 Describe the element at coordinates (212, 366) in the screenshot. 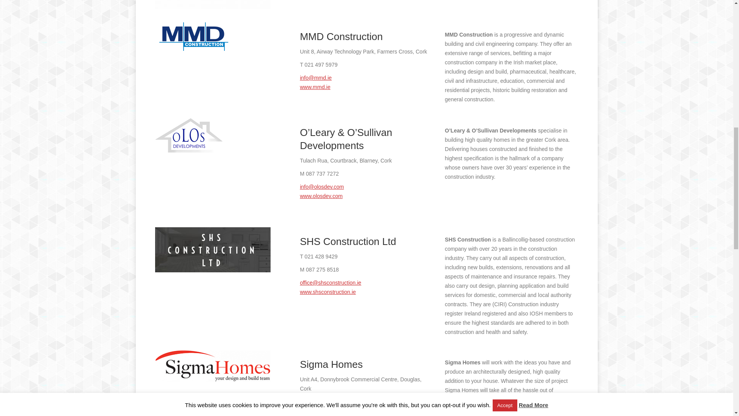

I see `Sigma Homes` at that location.